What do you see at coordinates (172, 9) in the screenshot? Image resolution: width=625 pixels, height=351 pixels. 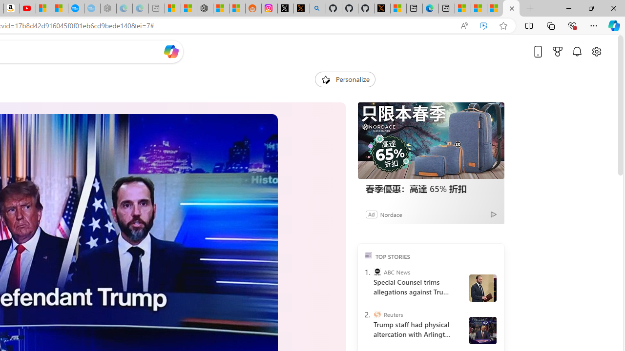 I see `Microsoft account | Microsoft Account Privacy Settings` at bounding box center [172, 9].